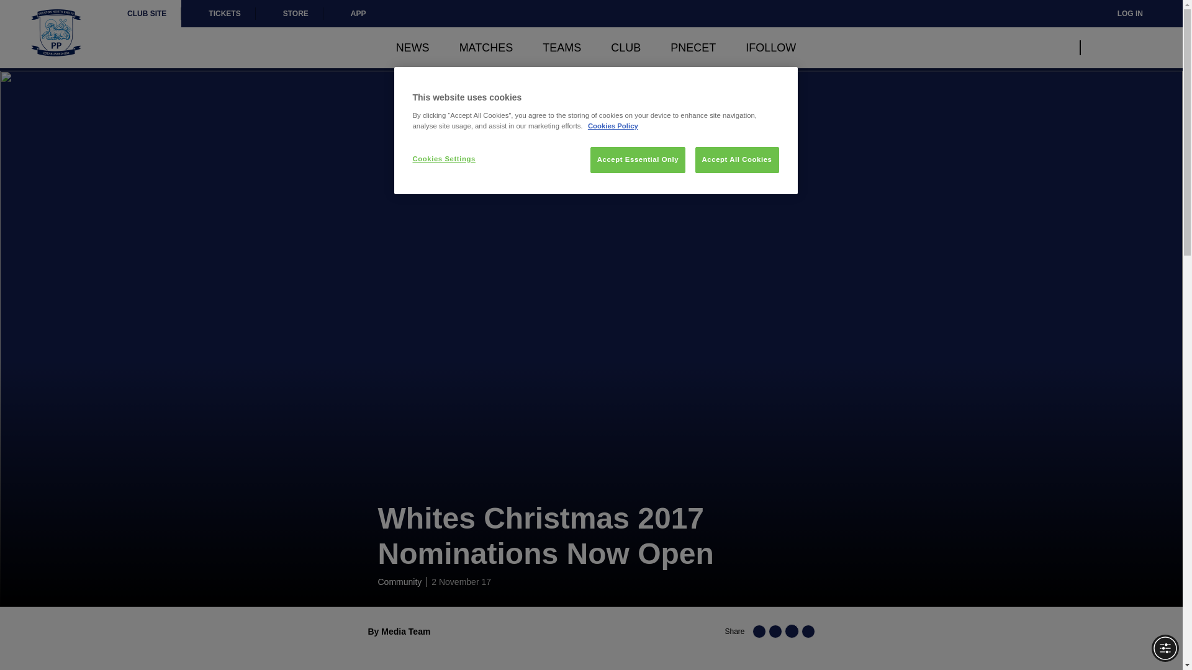  Describe the element at coordinates (693, 48) in the screenshot. I see `PNECET` at that location.